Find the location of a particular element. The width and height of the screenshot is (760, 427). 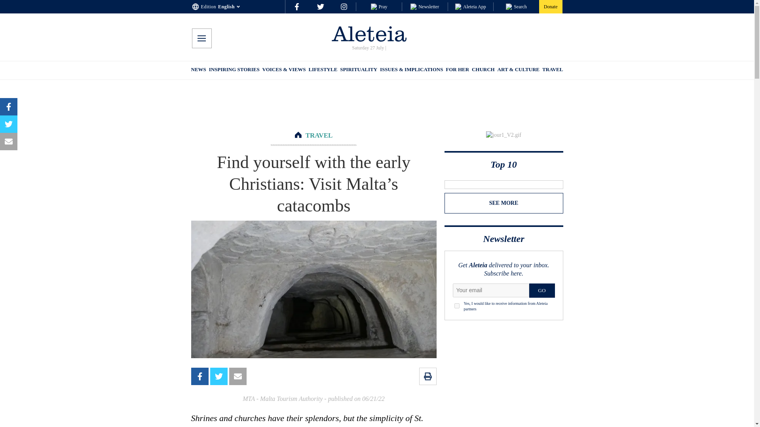

1 is located at coordinates (457, 305).